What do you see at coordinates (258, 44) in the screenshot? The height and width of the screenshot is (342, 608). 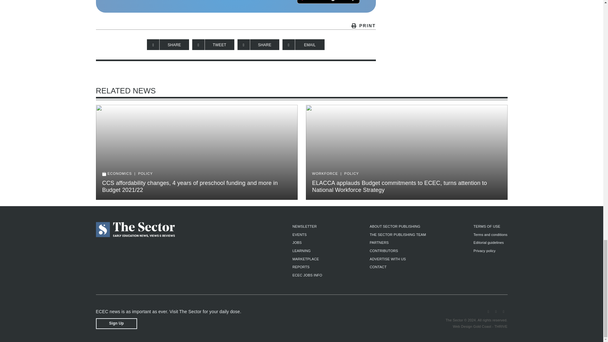 I see `Share on LinkedIn` at bounding box center [258, 44].